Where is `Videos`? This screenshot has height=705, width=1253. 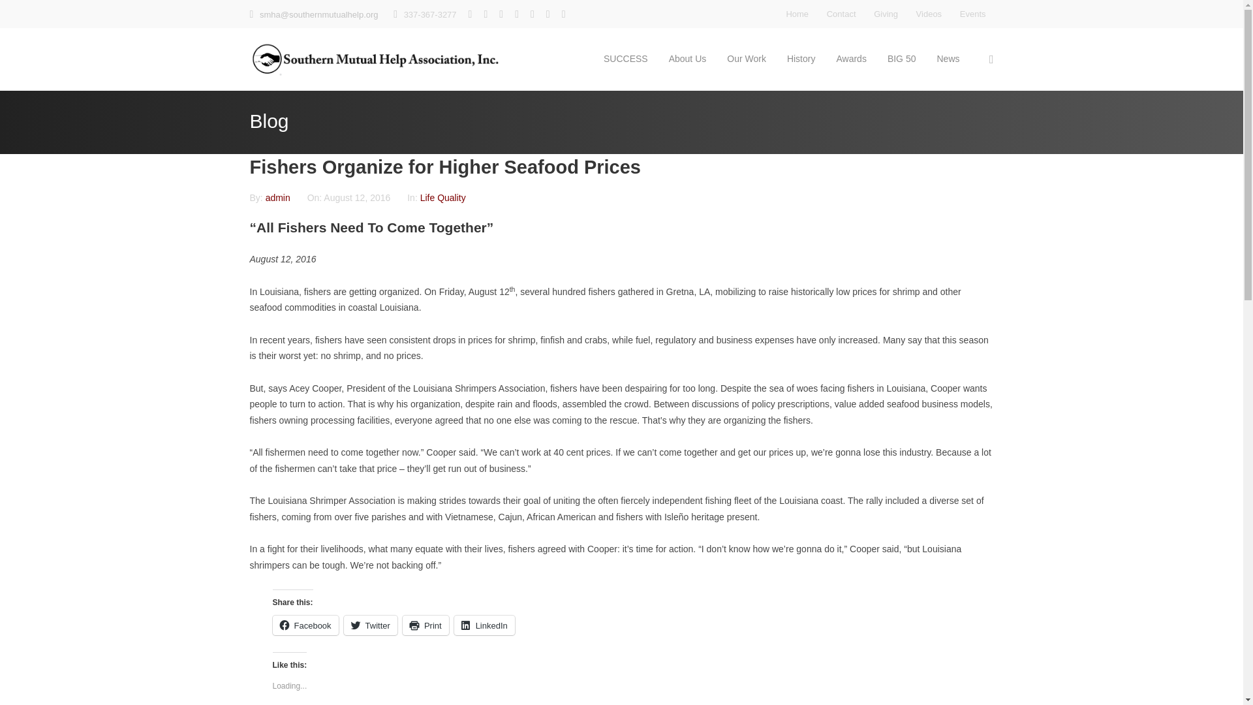
Videos is located at coordinates (929, 14).